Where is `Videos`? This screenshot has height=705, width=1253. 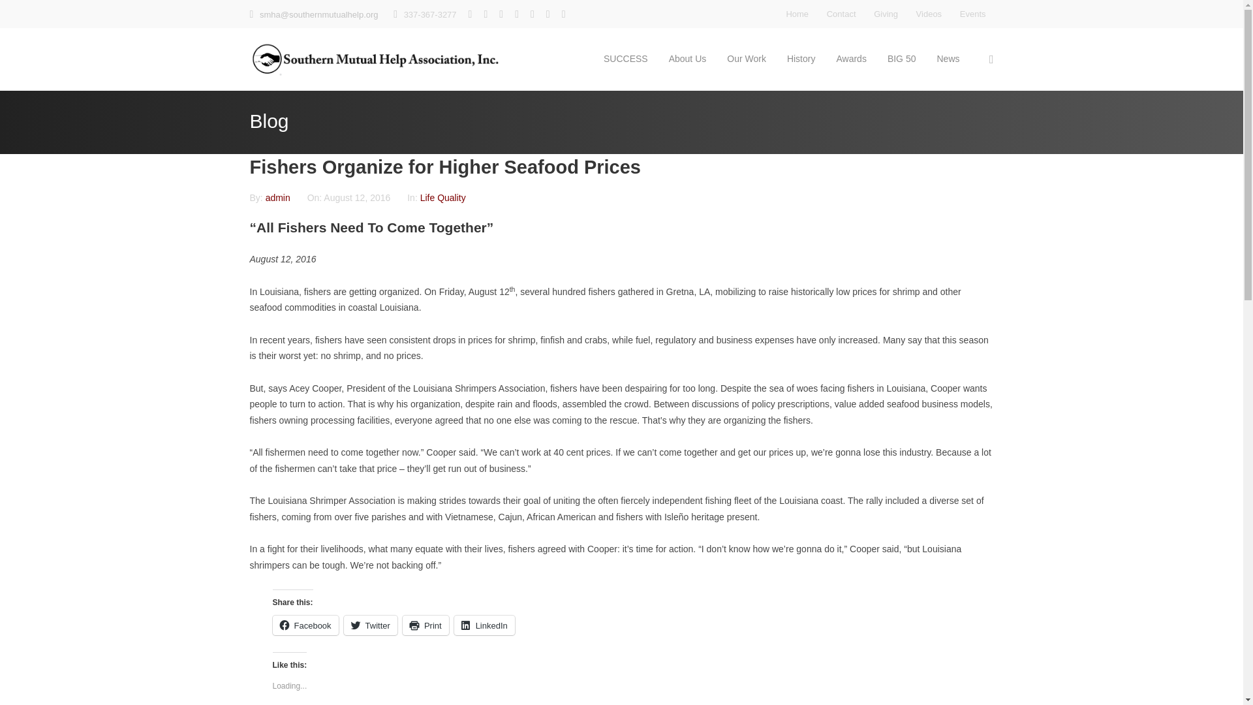
Videos is located at coordinates (929, 14).